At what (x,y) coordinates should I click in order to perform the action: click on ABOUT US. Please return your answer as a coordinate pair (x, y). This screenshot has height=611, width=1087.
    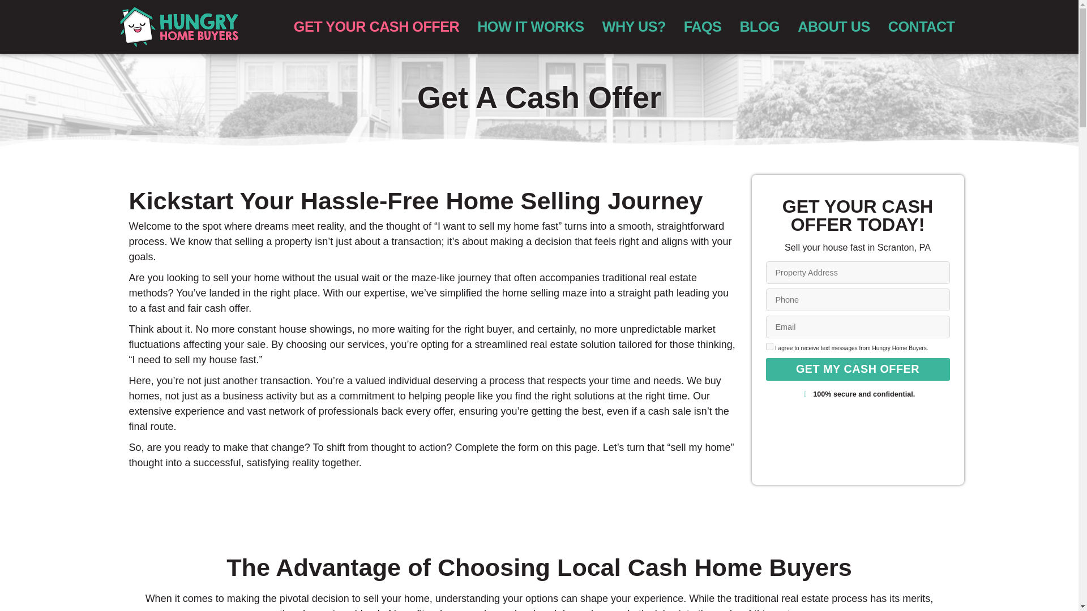
    Looking at the image, I should click on (834, 26).